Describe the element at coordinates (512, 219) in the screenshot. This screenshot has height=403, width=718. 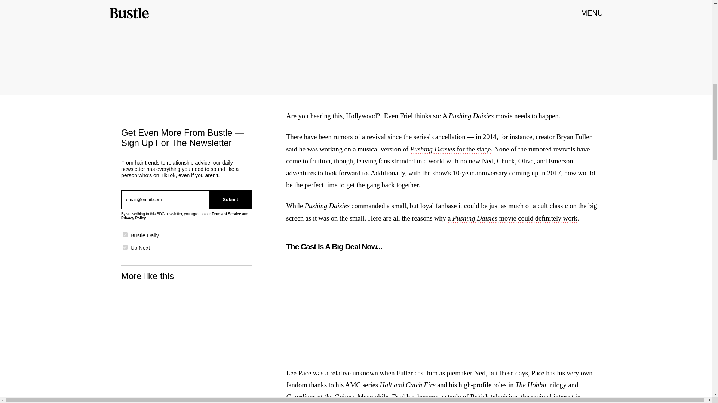
I see `a Pushing Daisies movie could definitely work` at that location.